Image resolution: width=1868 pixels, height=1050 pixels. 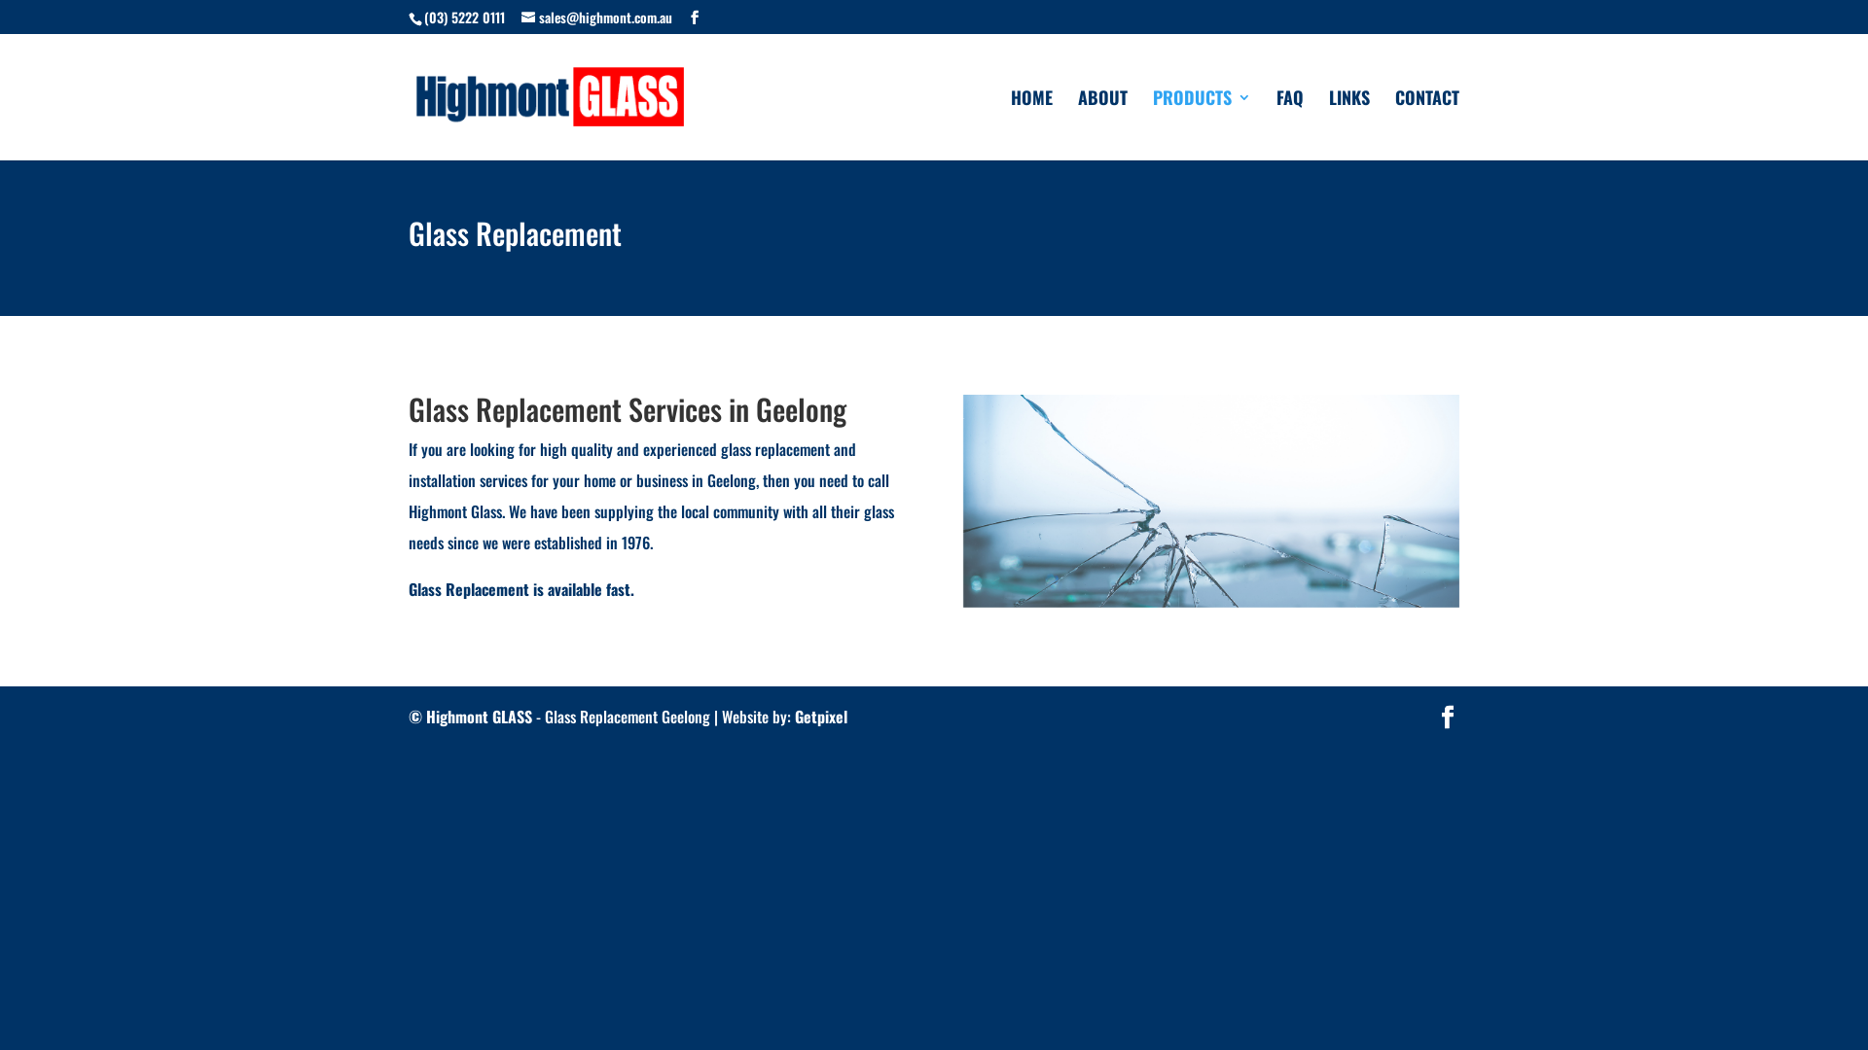 What do you see at coordinates (597, 16) in the screenshot?
I see `sales@highmont.com.au` at bounding box center [597, 16].